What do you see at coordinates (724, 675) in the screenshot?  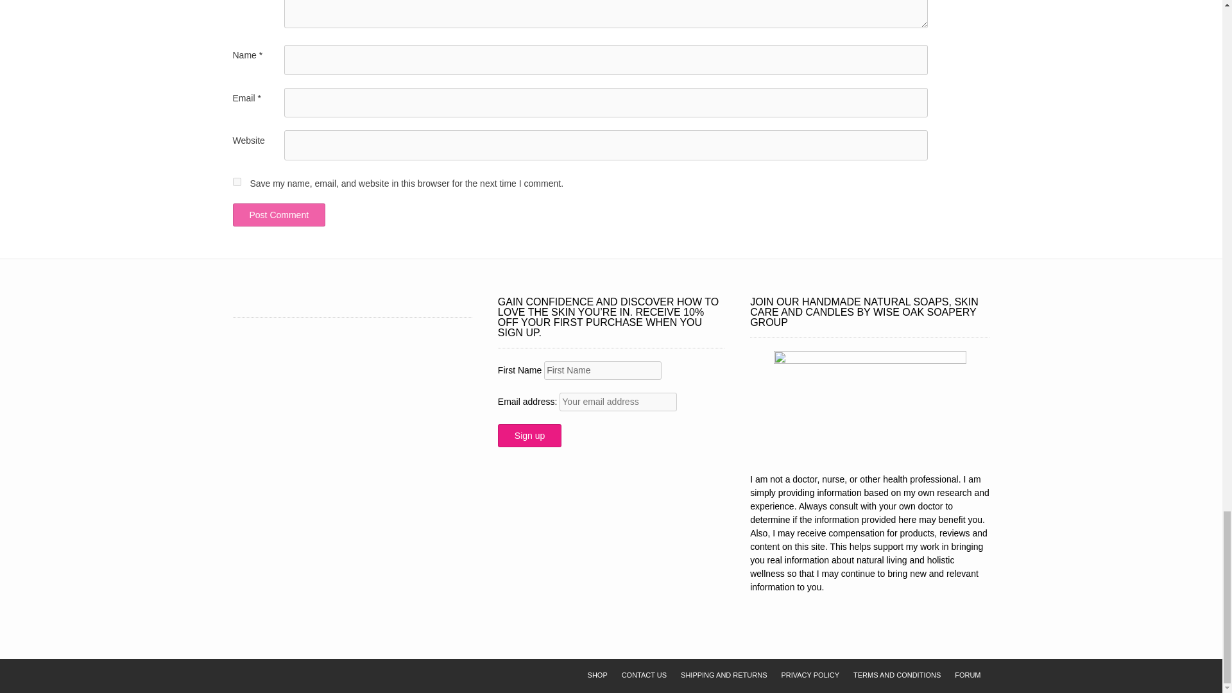 I see `SHIPPING AND RETURNS` at bounding box center [724, 675].